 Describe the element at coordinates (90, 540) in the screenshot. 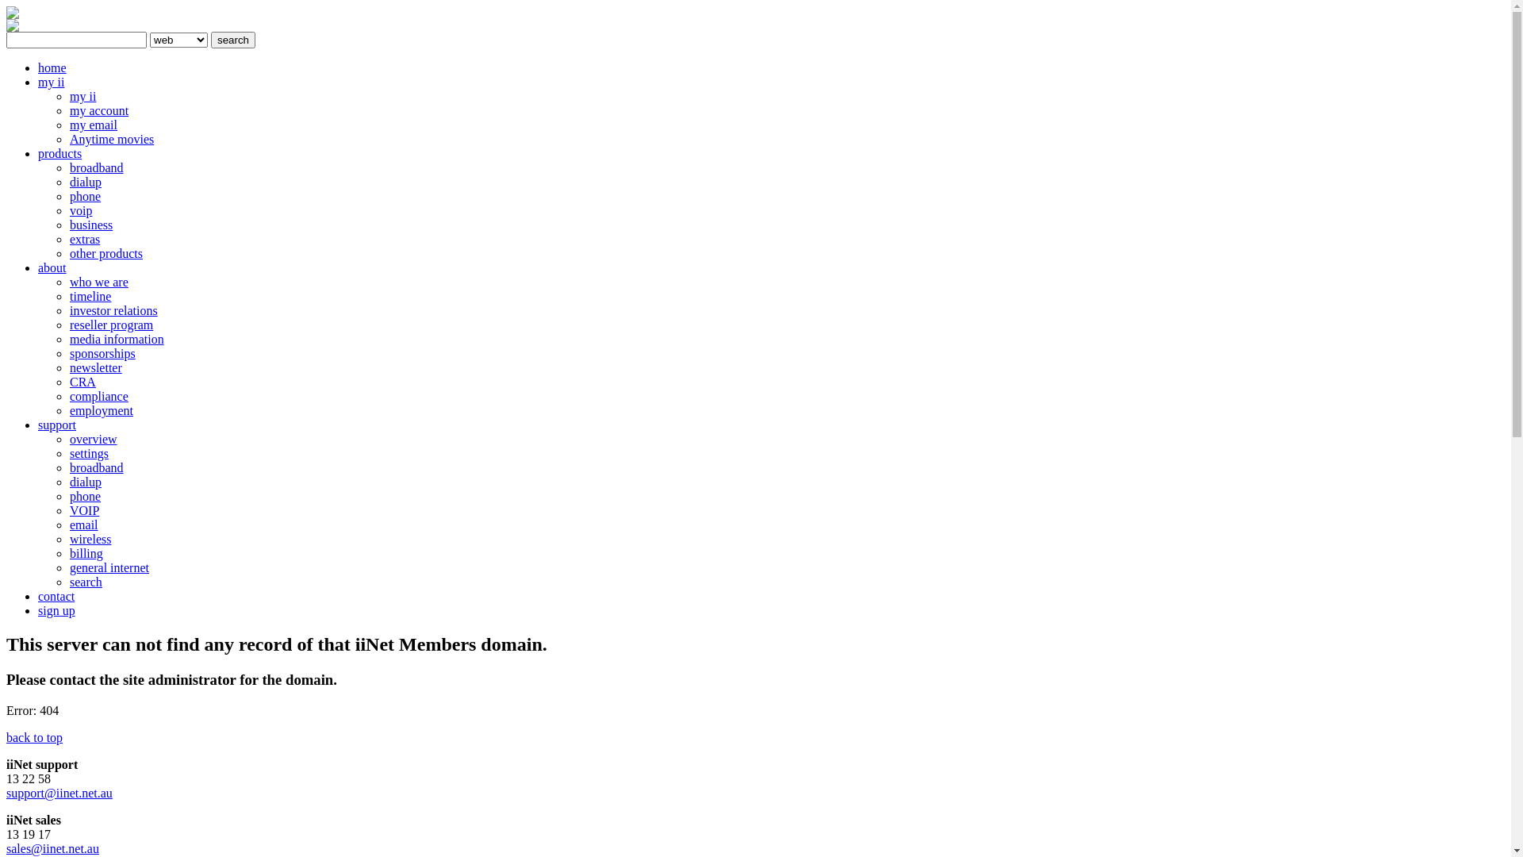

I see `wireless` at that location.